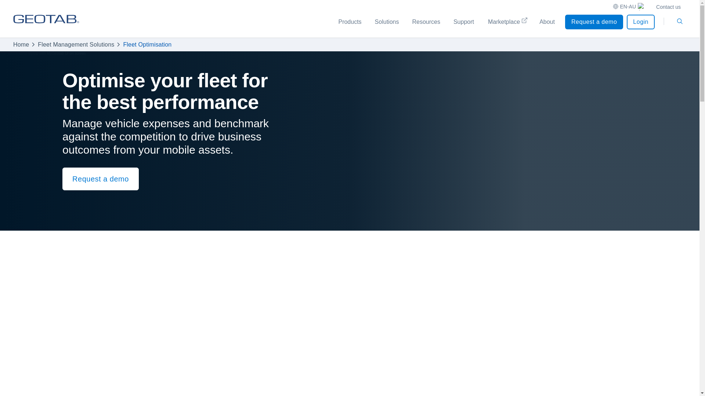  What do you see at coordinates (679, 21) in the screenshot?
I see `Search` at bounding box center [679, 21].